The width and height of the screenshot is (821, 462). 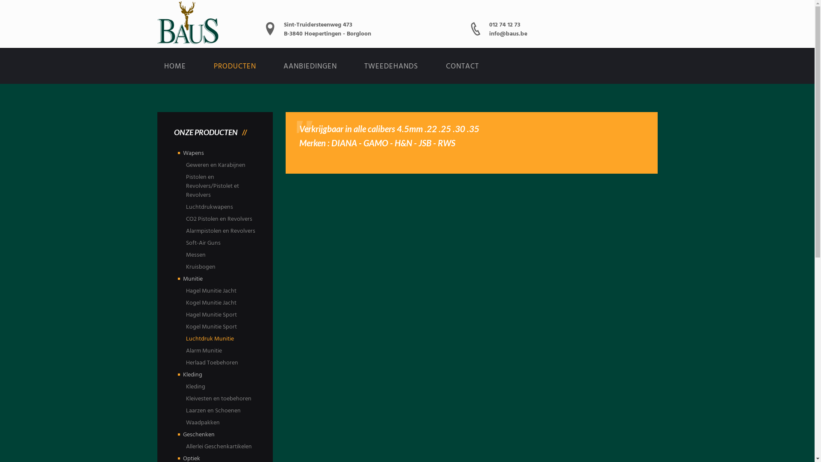 I want to click on Kleding, so click(x=196, y=387).